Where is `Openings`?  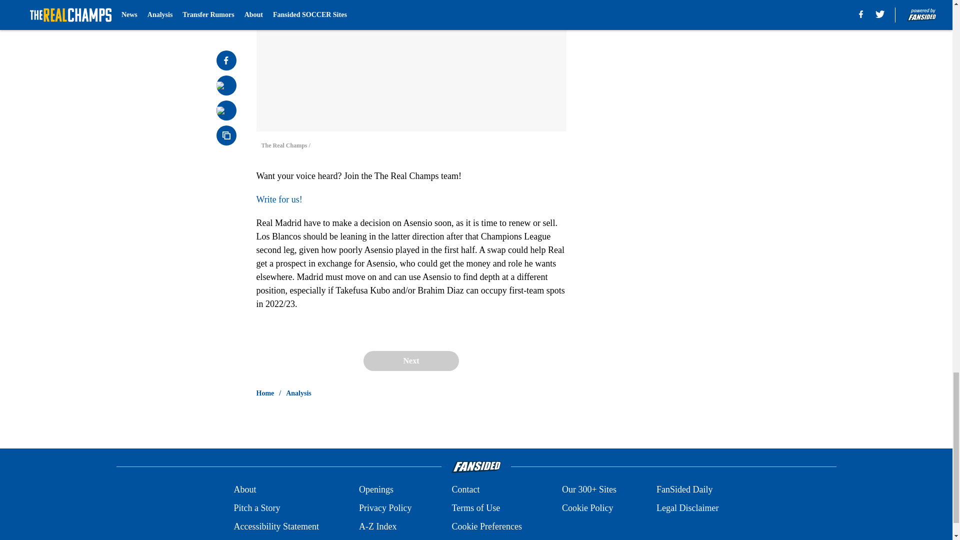 Openings is located at coordinates (376, 489).